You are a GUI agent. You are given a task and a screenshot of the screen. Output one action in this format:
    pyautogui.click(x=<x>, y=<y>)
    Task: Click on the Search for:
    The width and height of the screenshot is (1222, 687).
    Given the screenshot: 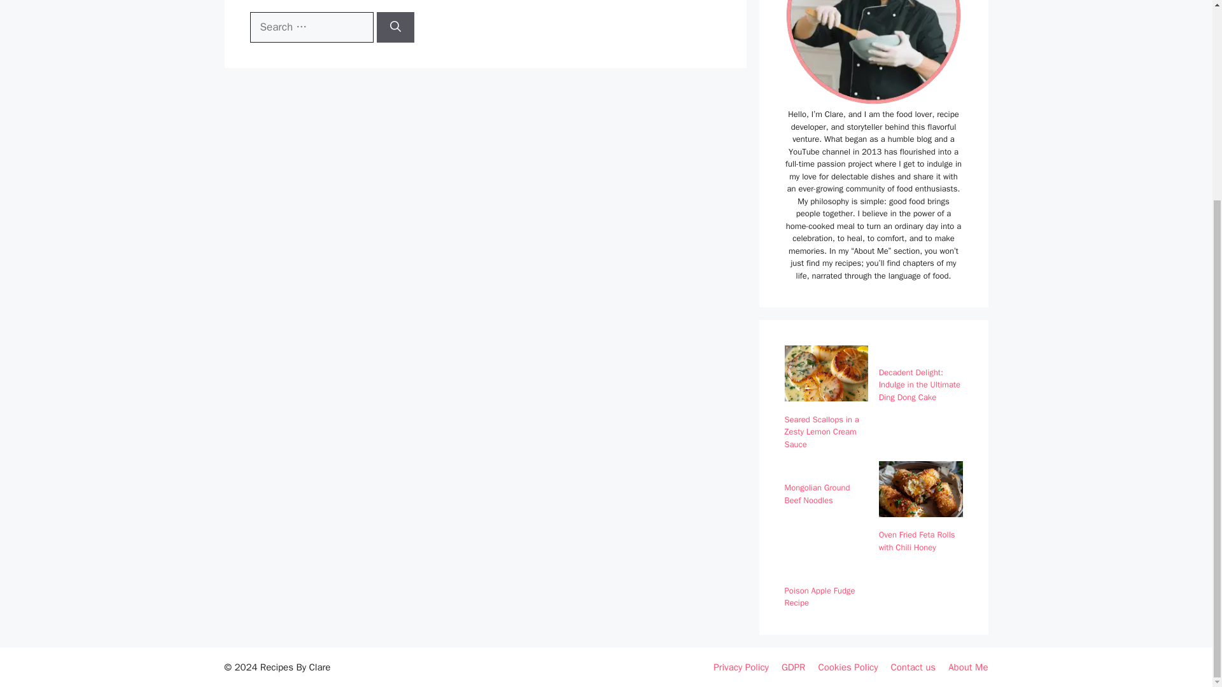 What is the action you would take?
    pyautogui.click(x=311, y=27)
    